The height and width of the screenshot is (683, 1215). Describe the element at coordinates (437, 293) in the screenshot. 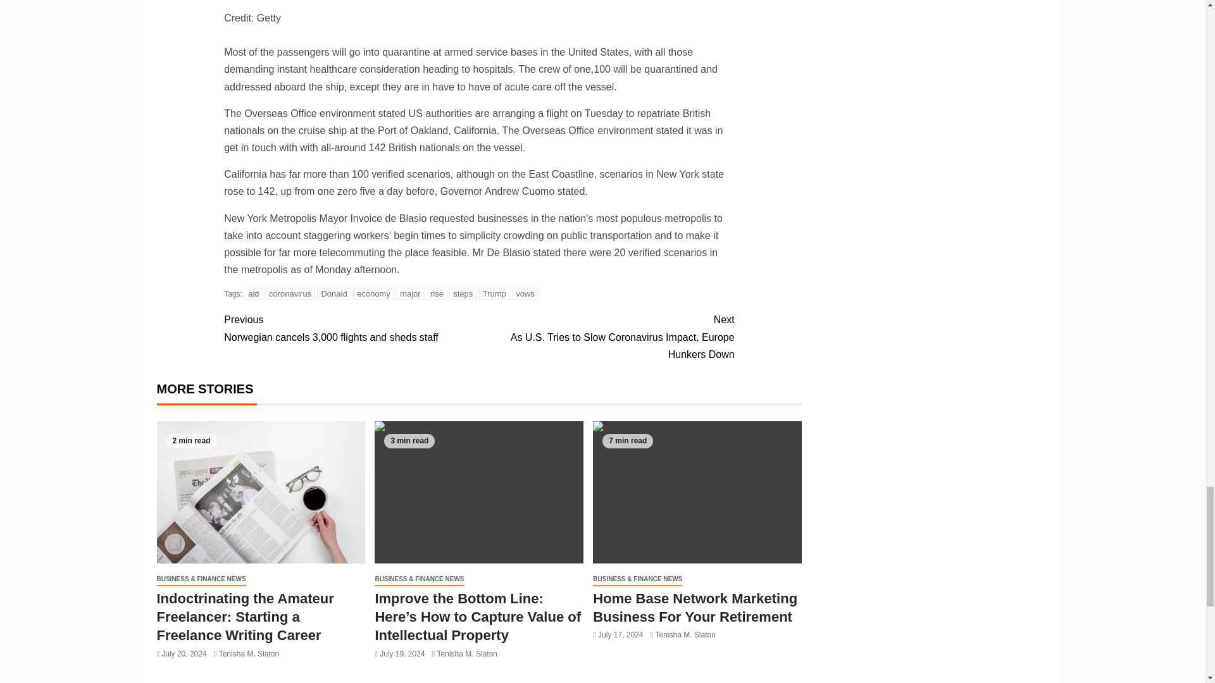

I see `rise` at that location.